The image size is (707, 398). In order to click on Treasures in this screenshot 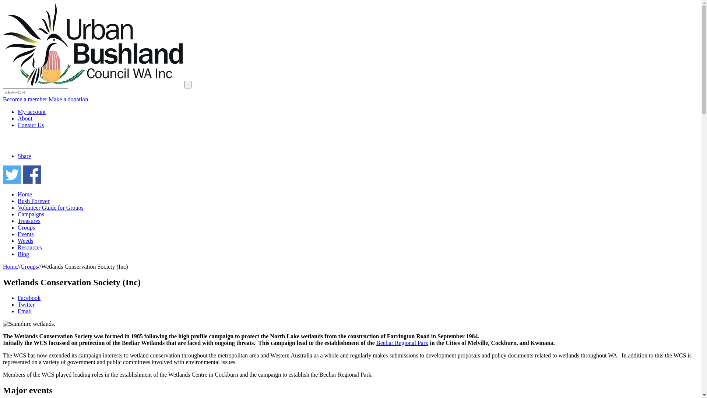, I will do `click(29, 221)`.